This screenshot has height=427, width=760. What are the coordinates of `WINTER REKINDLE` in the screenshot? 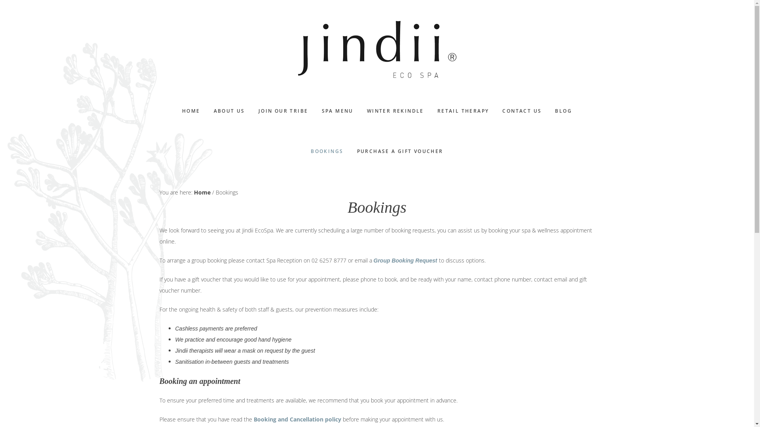 It's located at (395, 111).